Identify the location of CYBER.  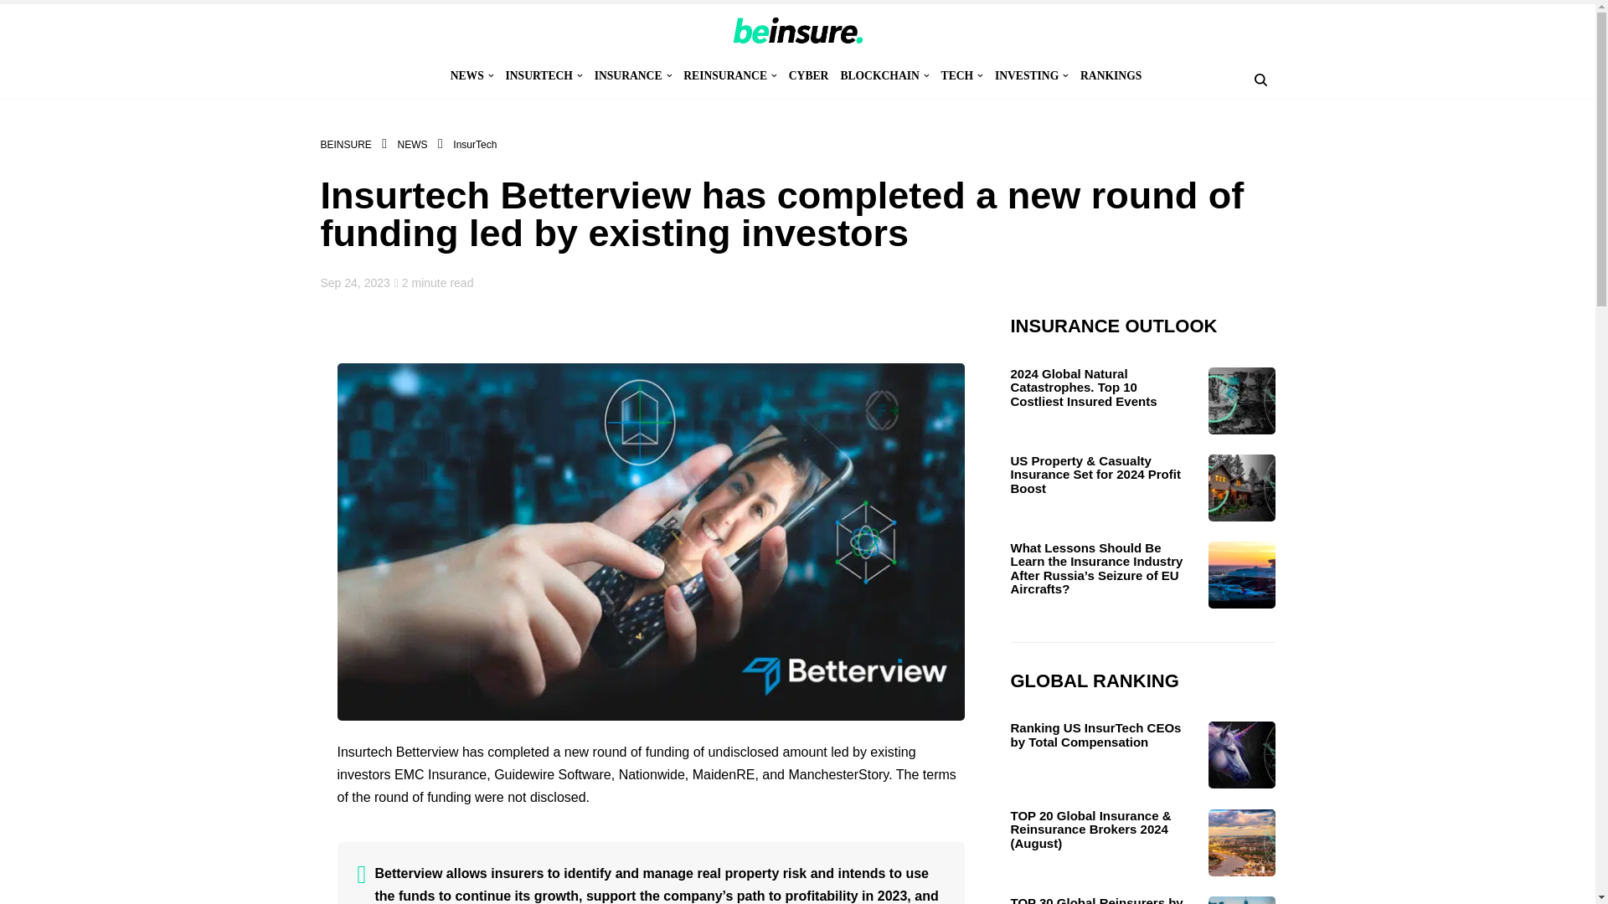
(809, 75).